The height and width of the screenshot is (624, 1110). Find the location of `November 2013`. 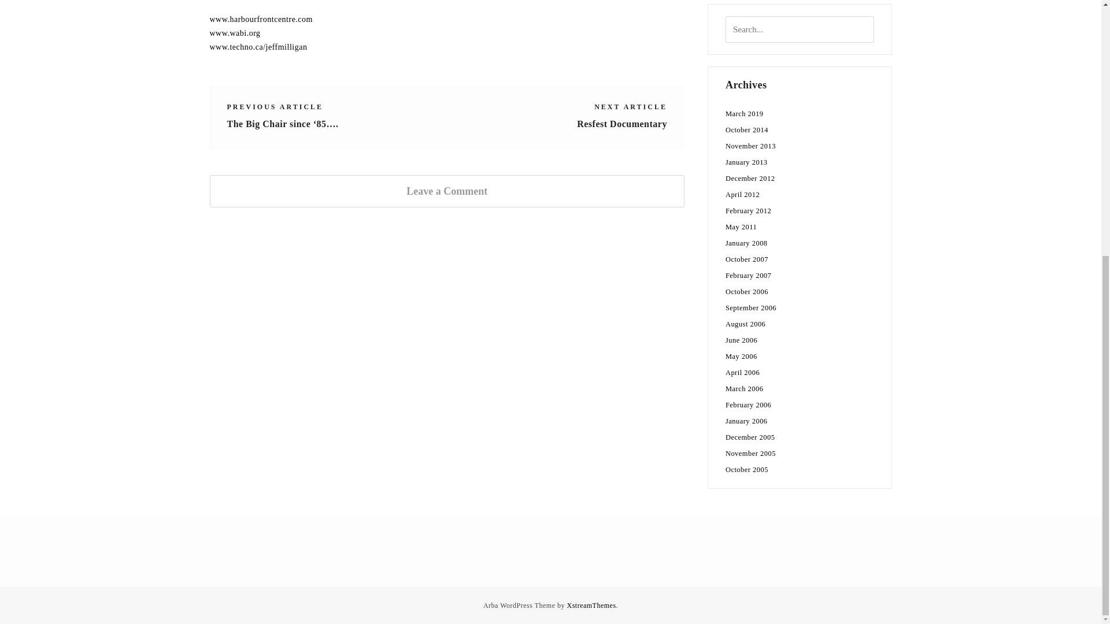

November 2013 is located at coordinates (750, 146).